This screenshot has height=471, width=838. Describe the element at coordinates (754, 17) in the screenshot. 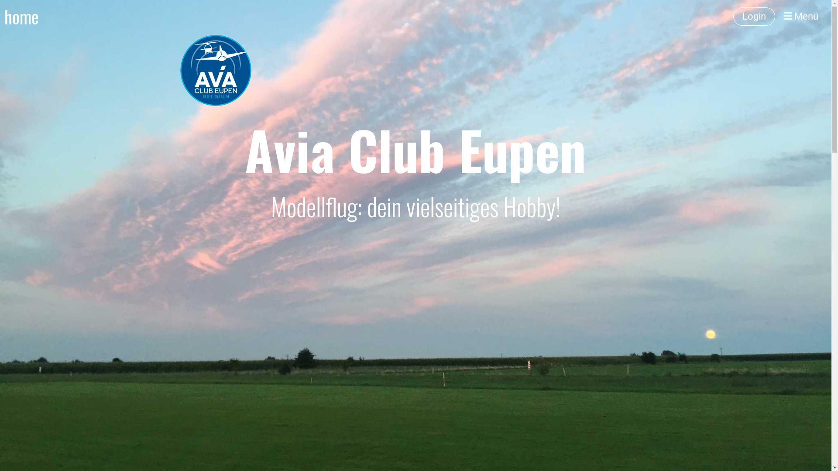

I see `Login` at that location.